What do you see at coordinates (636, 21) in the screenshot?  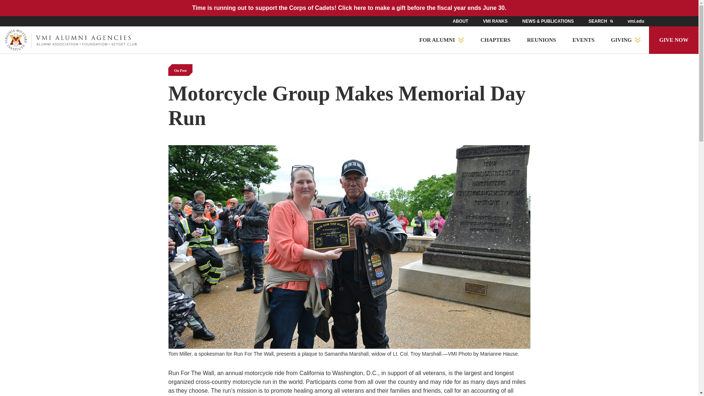 I see `vmi.edu` at bounding box center [636, 21].